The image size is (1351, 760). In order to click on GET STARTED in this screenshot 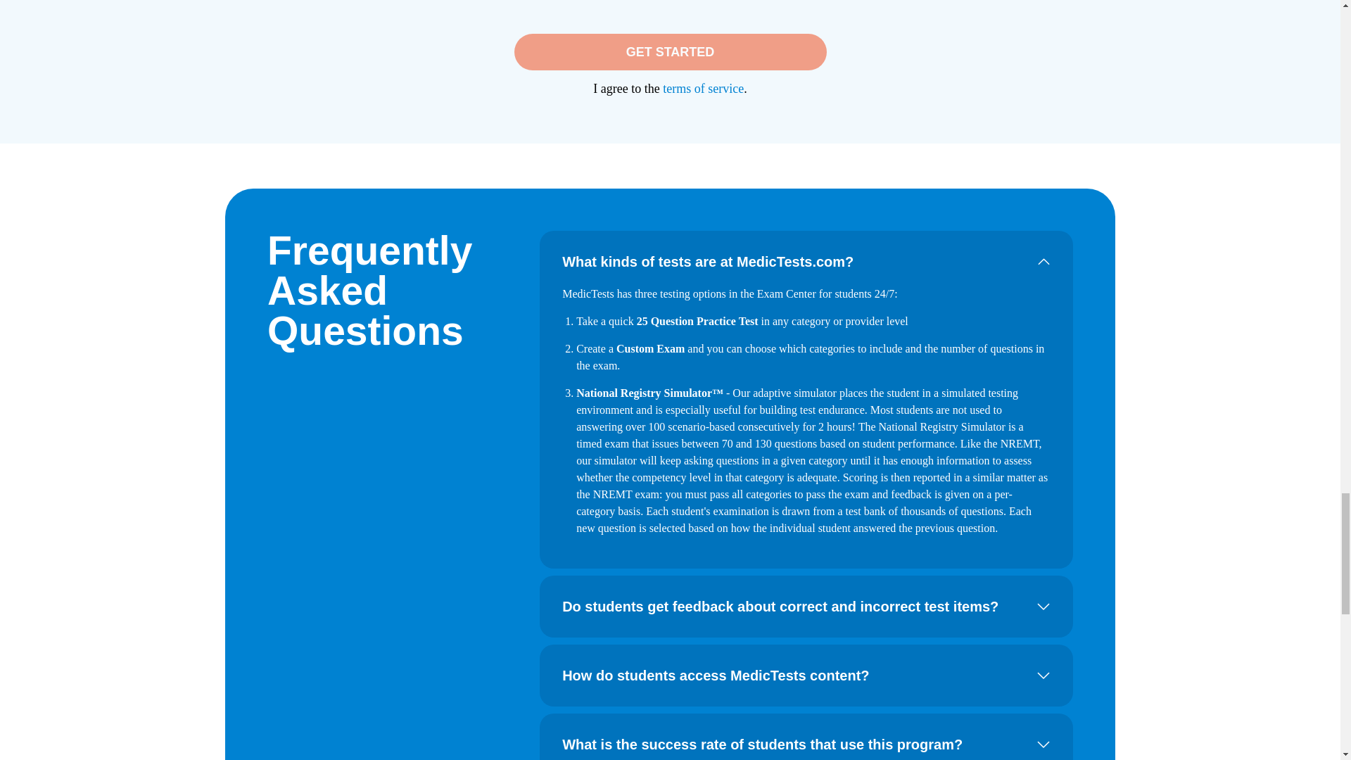, I will do `click(669, 52)`.